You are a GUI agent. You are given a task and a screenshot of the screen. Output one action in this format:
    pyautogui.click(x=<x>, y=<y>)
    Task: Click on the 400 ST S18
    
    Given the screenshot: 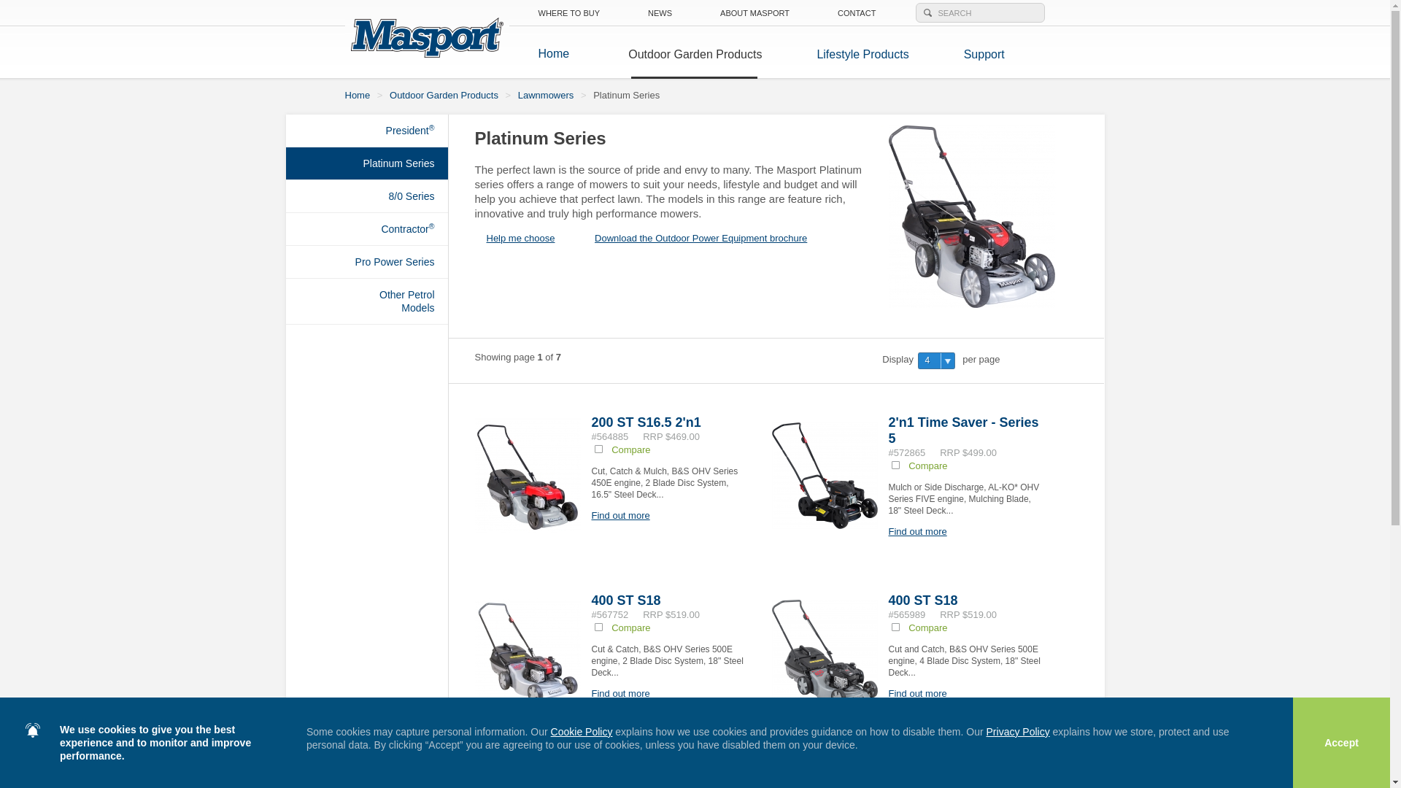 What is the action you would take?
    pyautogui.click(x=626, y=600)
    